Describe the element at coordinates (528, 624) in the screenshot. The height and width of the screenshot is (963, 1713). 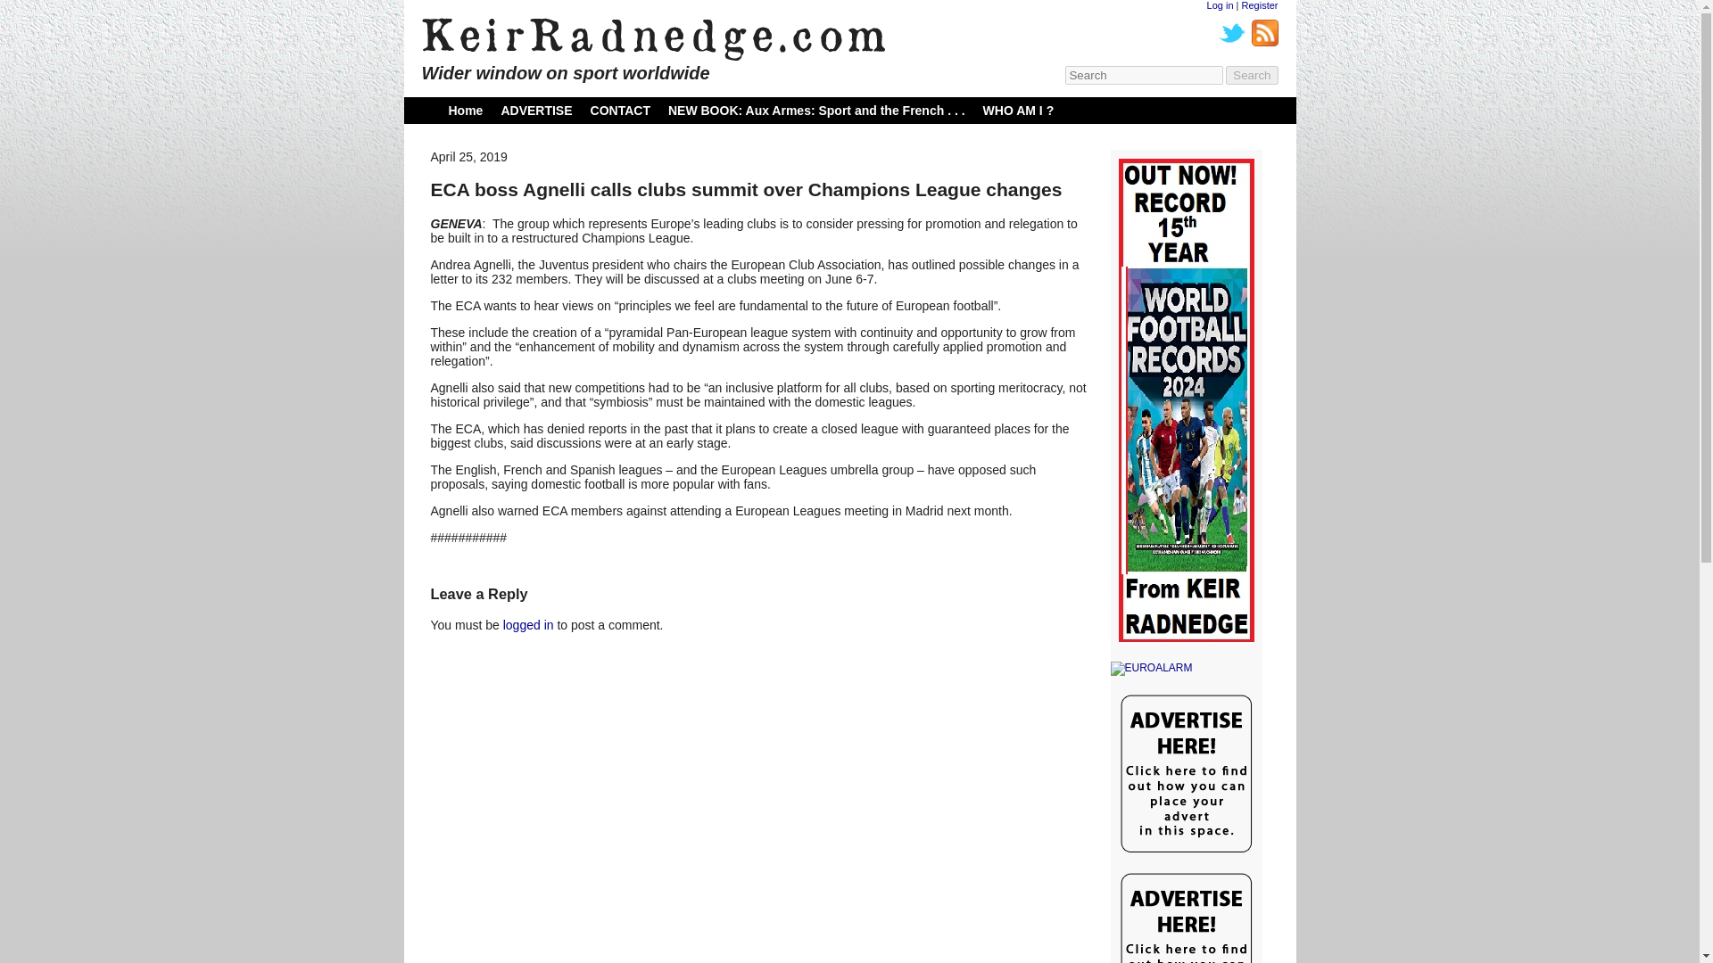
I see `logged in` at that location.